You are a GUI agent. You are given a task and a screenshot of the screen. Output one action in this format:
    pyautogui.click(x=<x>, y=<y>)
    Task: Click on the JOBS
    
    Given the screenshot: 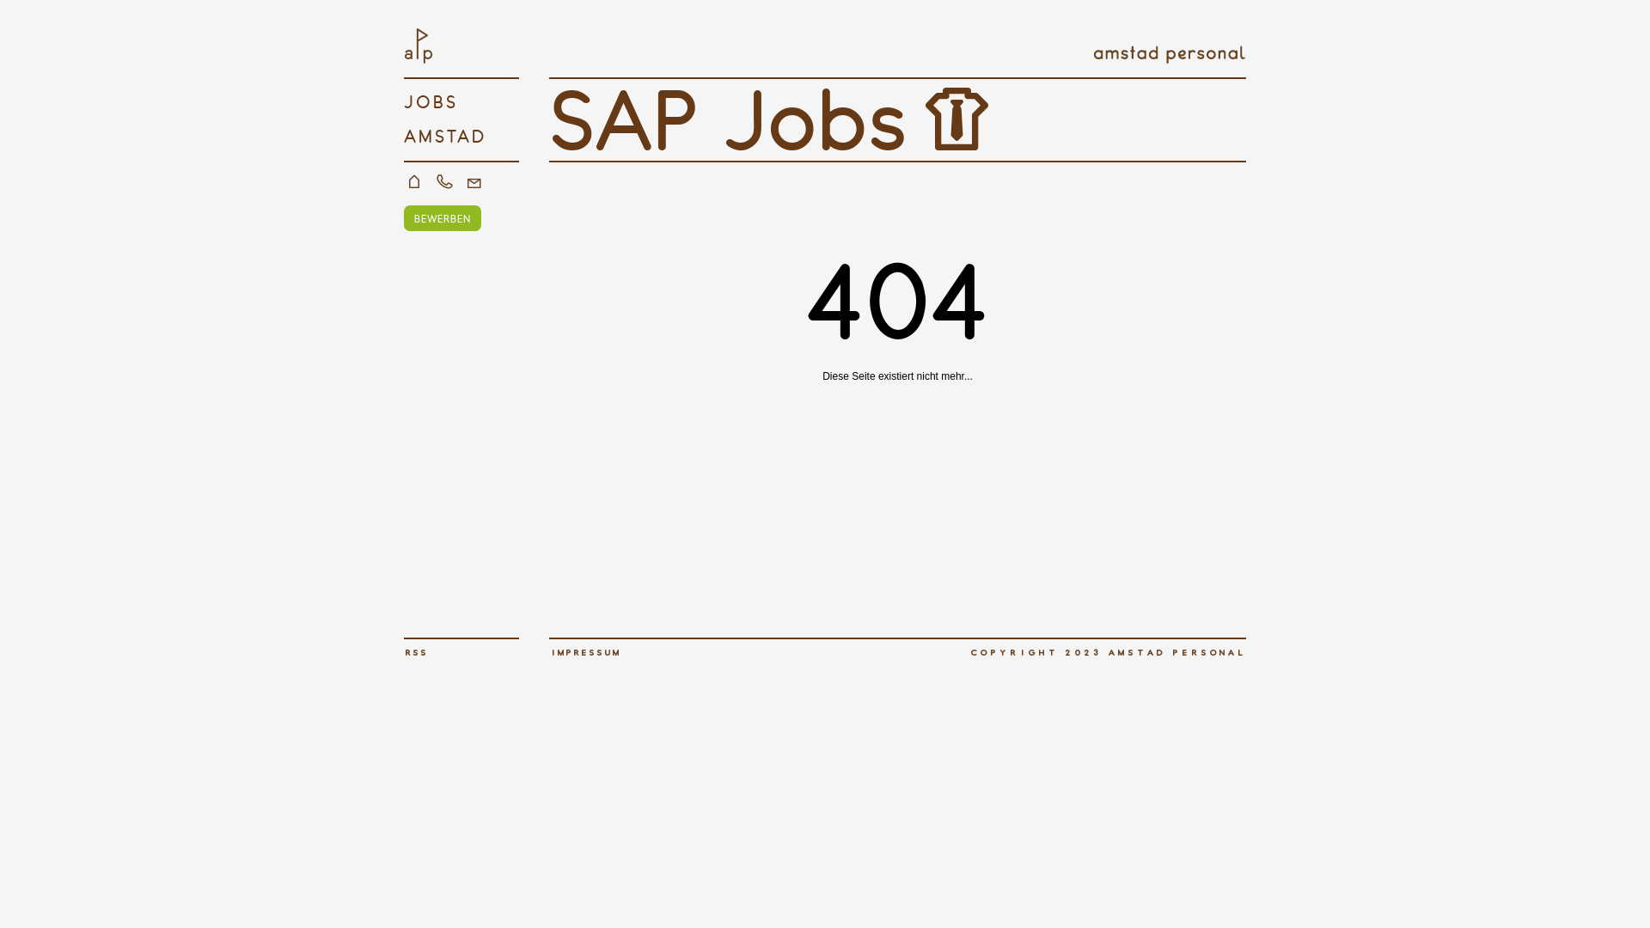 What is the action you would take?
    pyautogui.click(x=461, y=96)
    